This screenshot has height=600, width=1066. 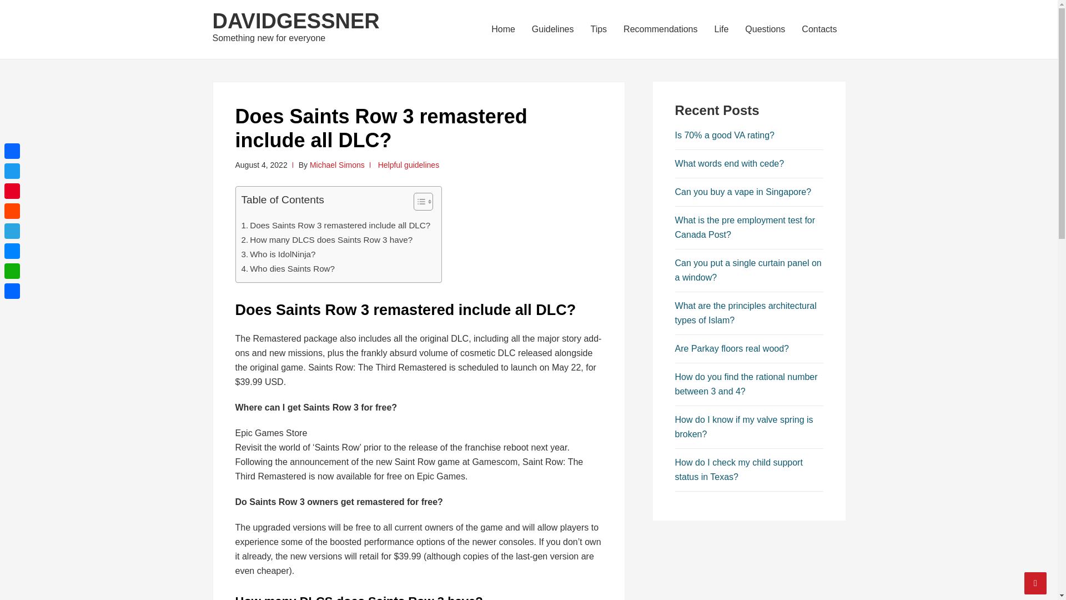 I want to click on Who dies Saints Row?, so click(x=288, y=268).